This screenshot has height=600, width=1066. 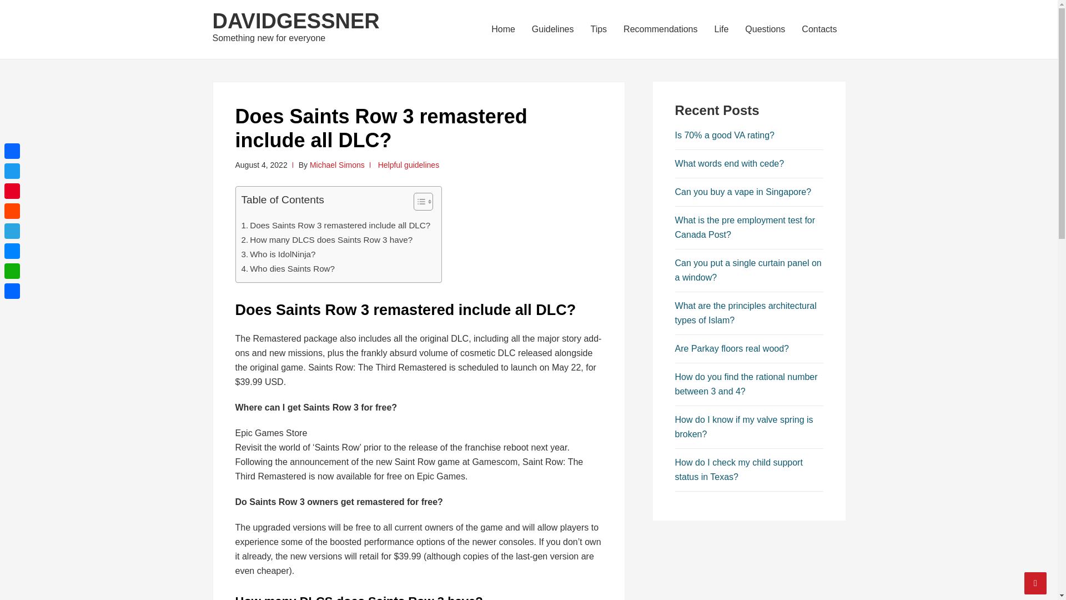 I want to click on Who dies Saints Row?, so click(x=288, y=268).